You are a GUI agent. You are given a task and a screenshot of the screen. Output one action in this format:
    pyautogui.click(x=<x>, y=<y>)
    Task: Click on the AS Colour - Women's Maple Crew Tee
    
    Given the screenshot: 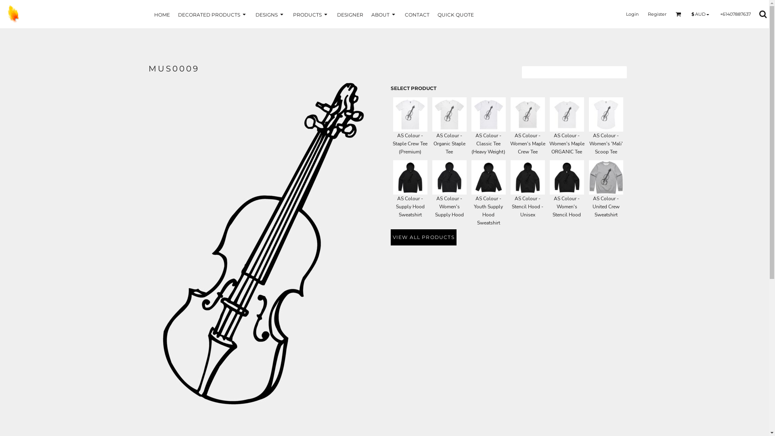 What is the action you would take?
    pyautogui.click(x=528, y=144)
    